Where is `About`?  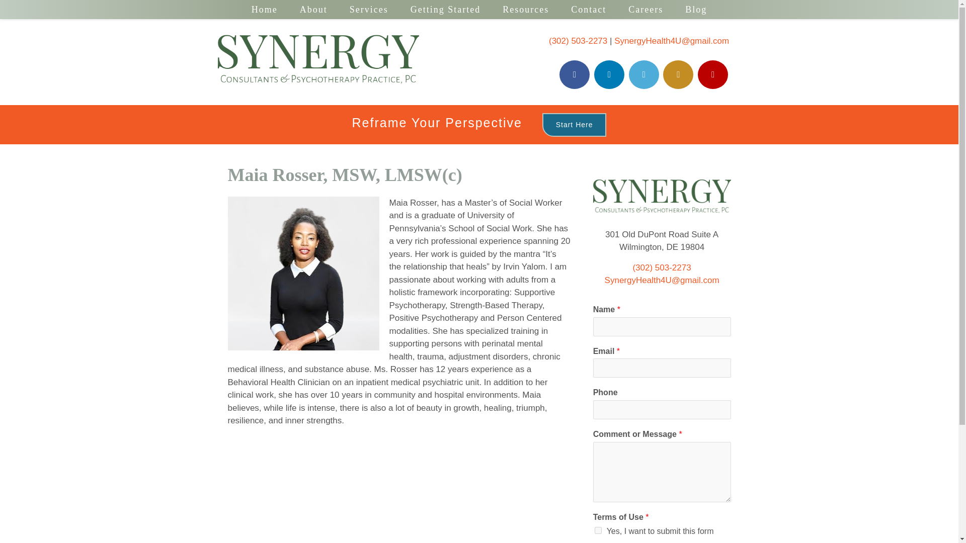 About is located at coordinates (314, 9).